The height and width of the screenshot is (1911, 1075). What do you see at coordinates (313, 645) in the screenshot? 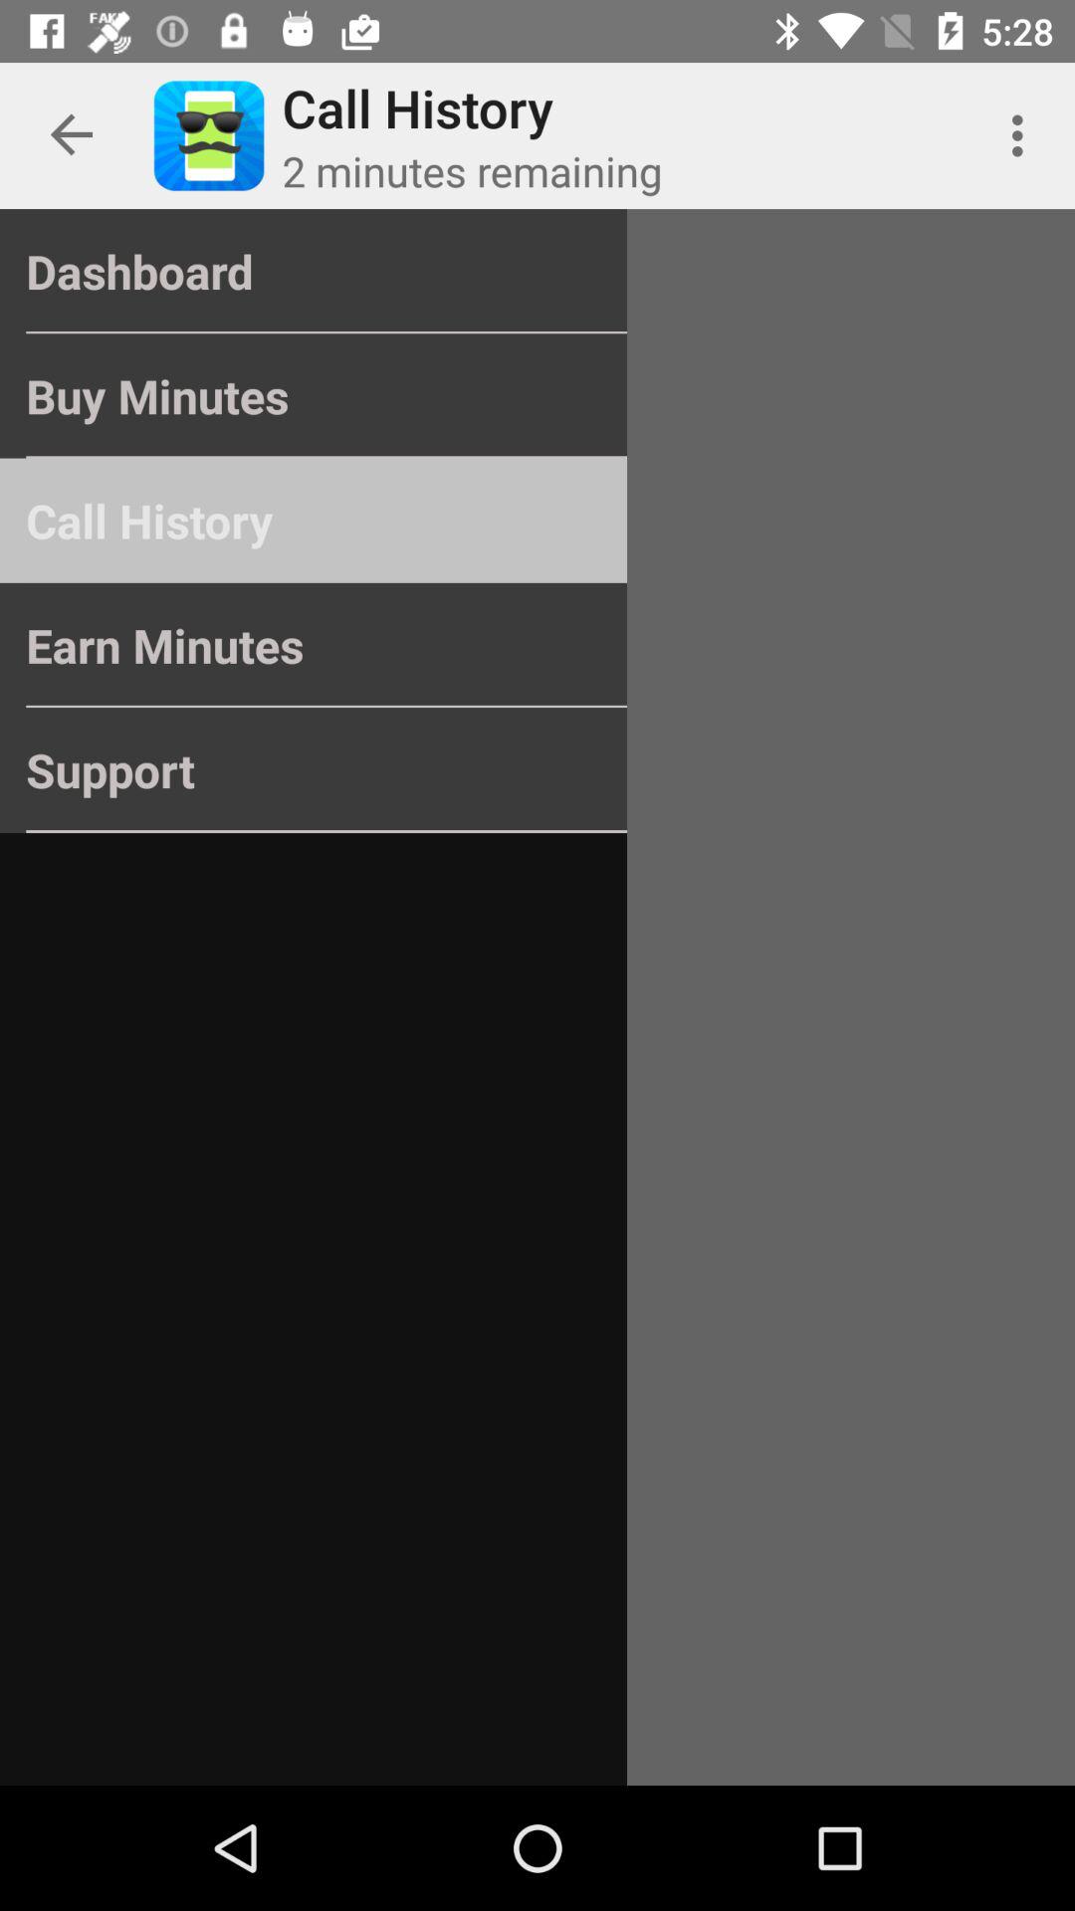
I see `press icon below call history icon` at bounding box center [313, 645].